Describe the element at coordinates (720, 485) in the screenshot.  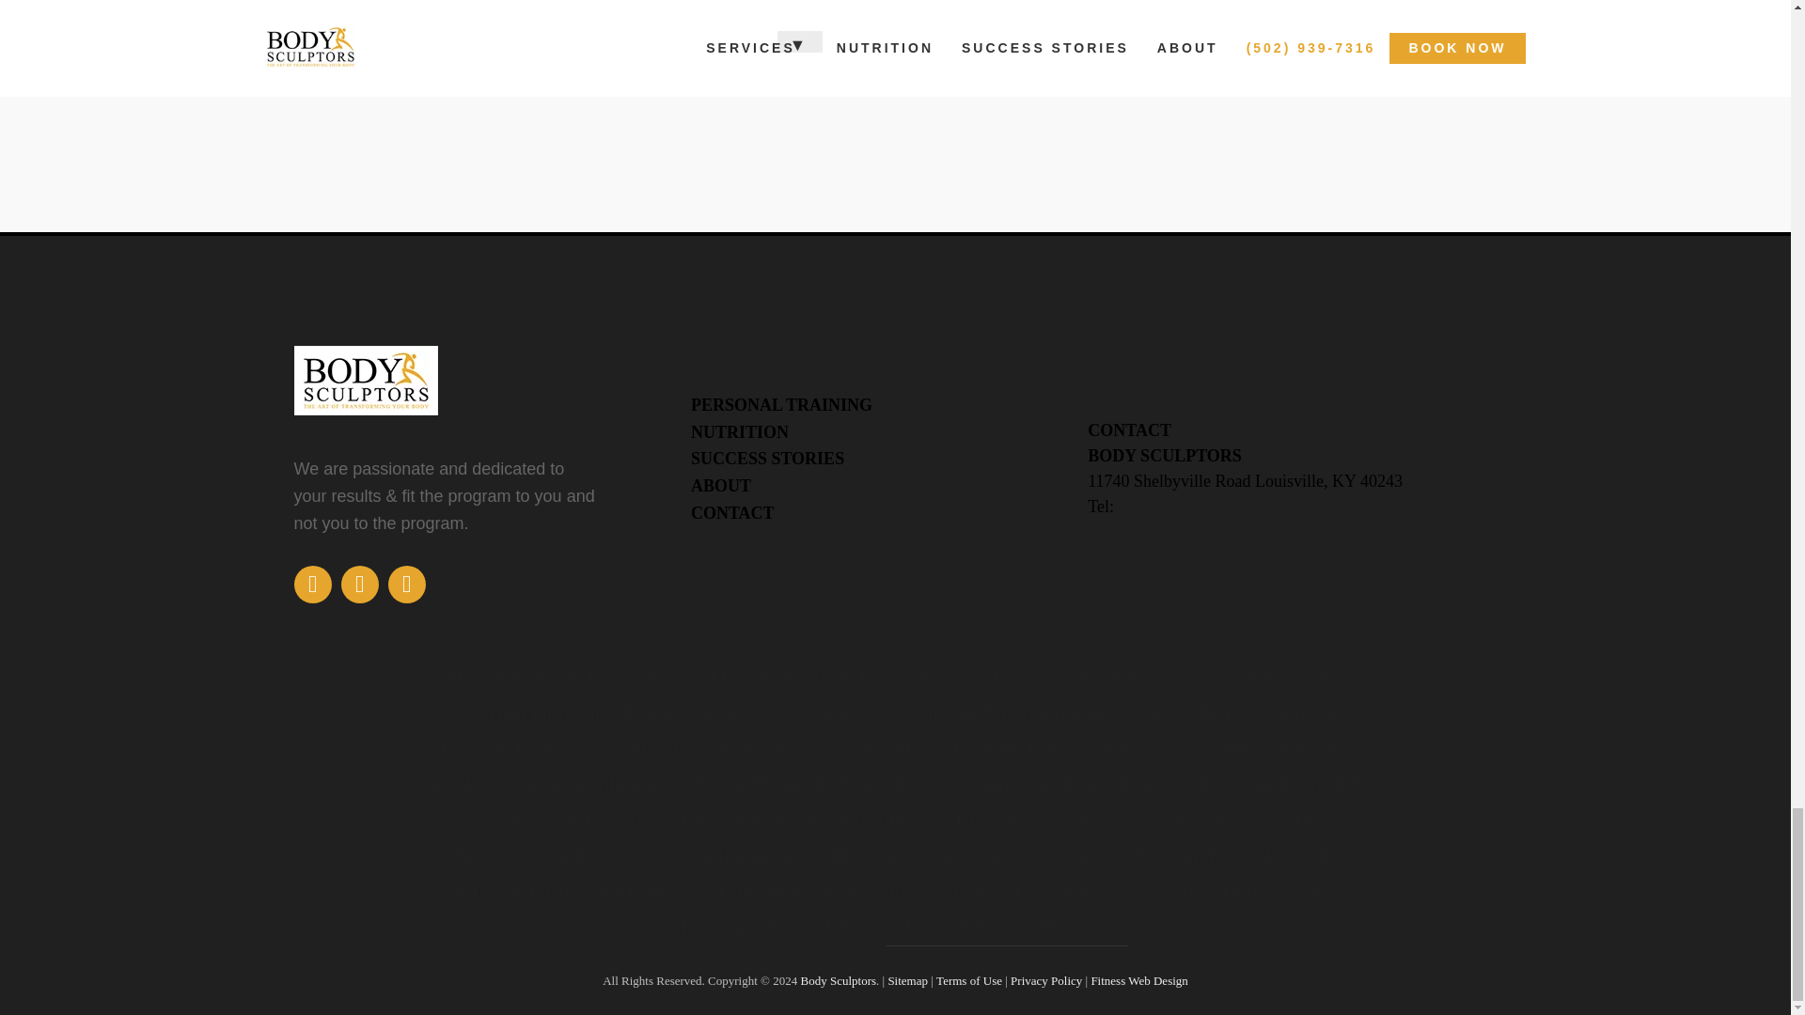
I see `ABOUT` at that location.